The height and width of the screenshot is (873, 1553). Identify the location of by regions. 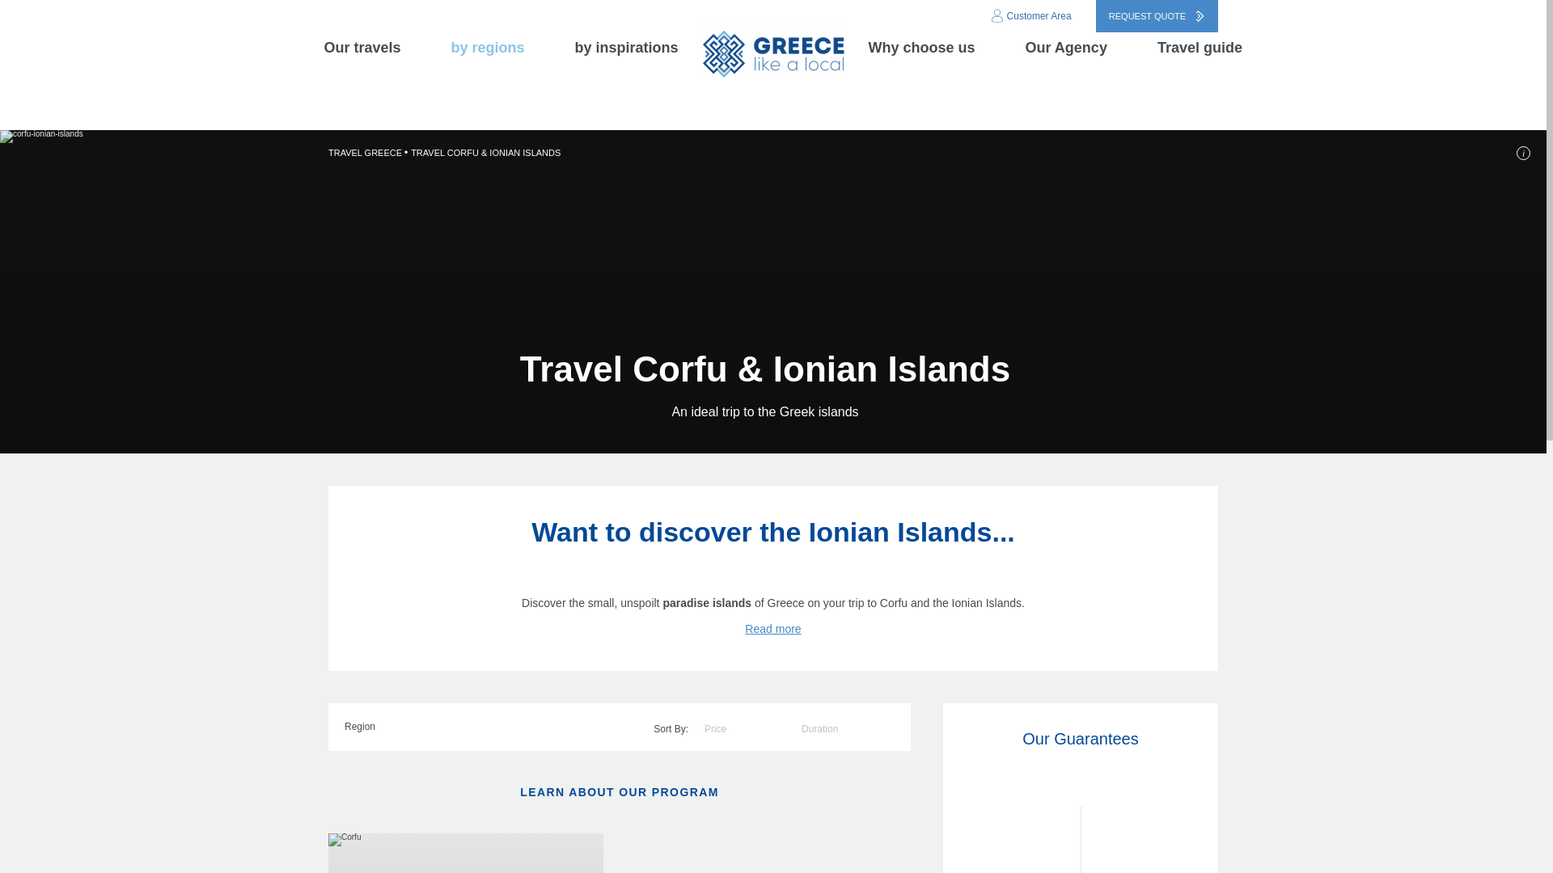
(505, 48).